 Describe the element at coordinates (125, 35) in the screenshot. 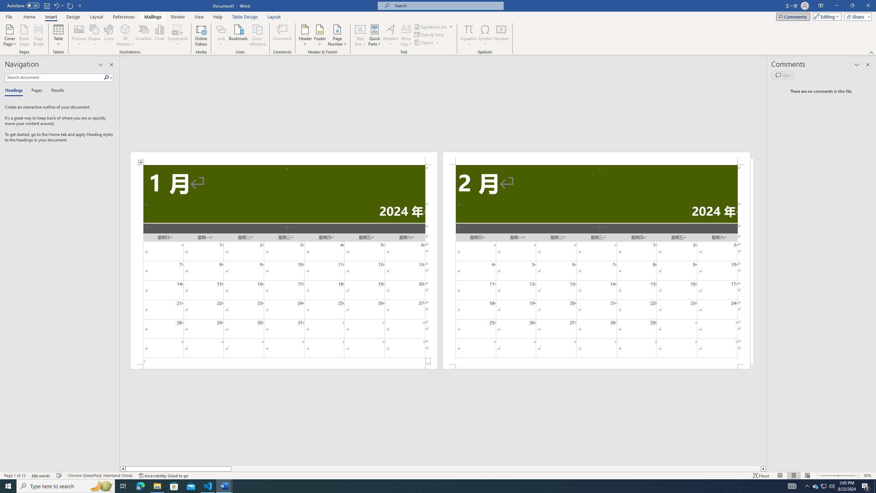

I see `3D Models` at that location.